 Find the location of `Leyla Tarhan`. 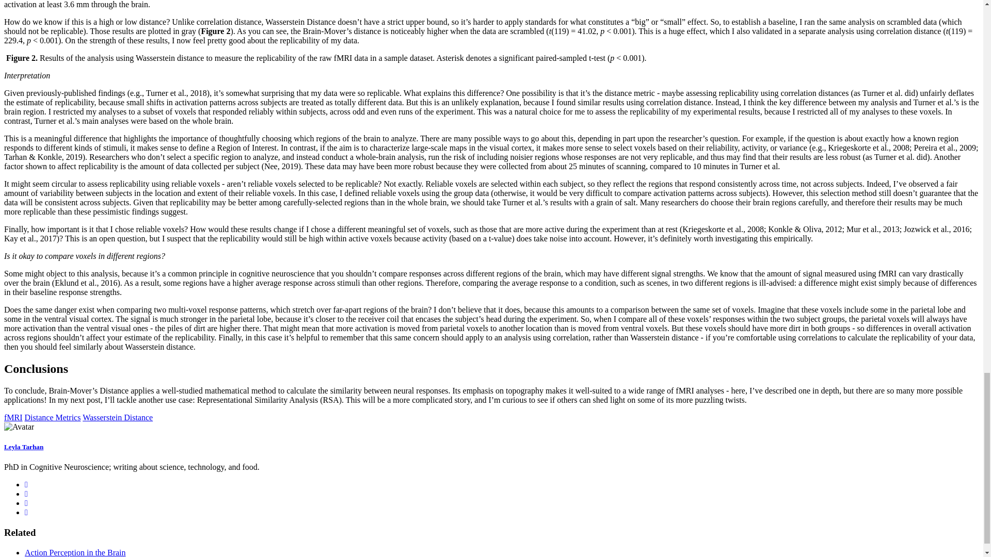

Leyla Tarhan is located at coordinates (24, 447).